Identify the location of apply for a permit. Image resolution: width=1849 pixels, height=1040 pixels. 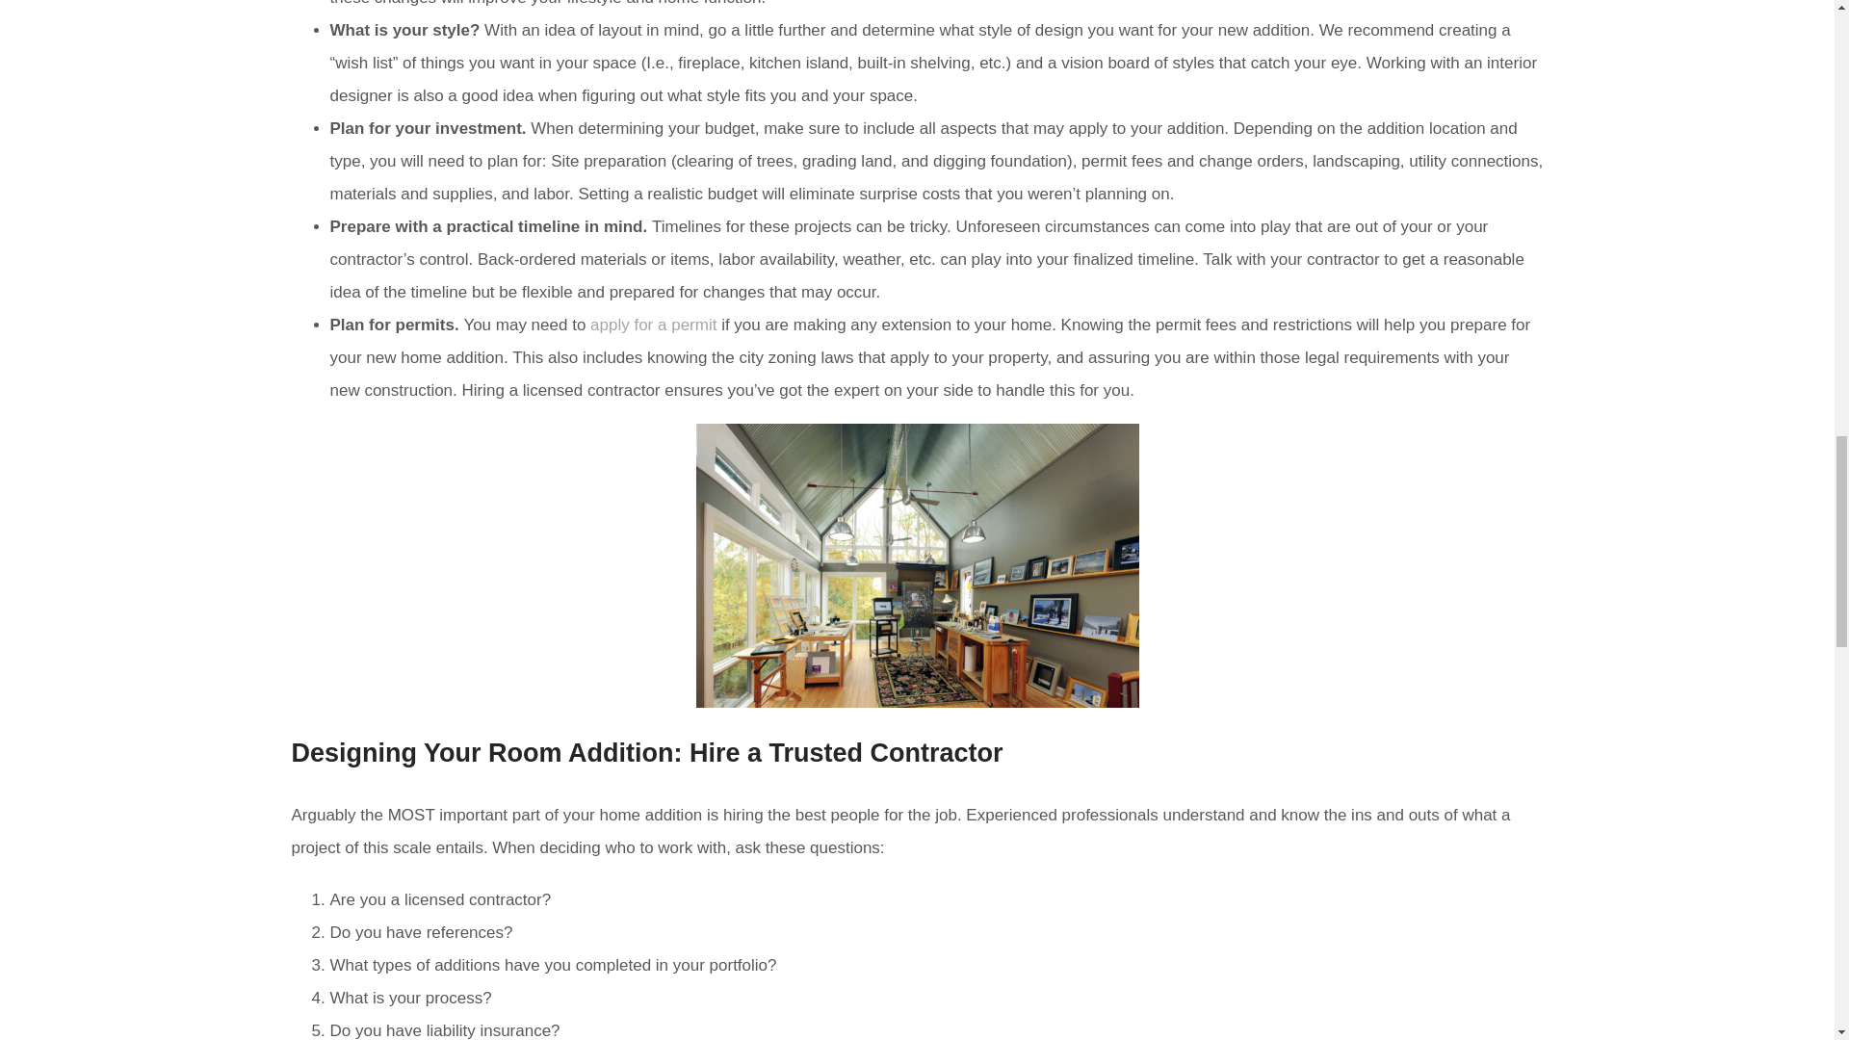
(653, 325).